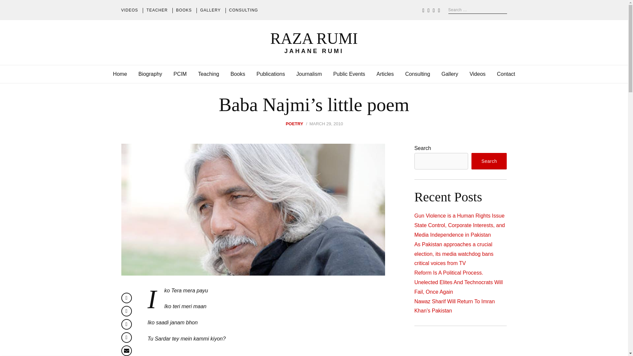  I want to click on Email, so click(127, 351).